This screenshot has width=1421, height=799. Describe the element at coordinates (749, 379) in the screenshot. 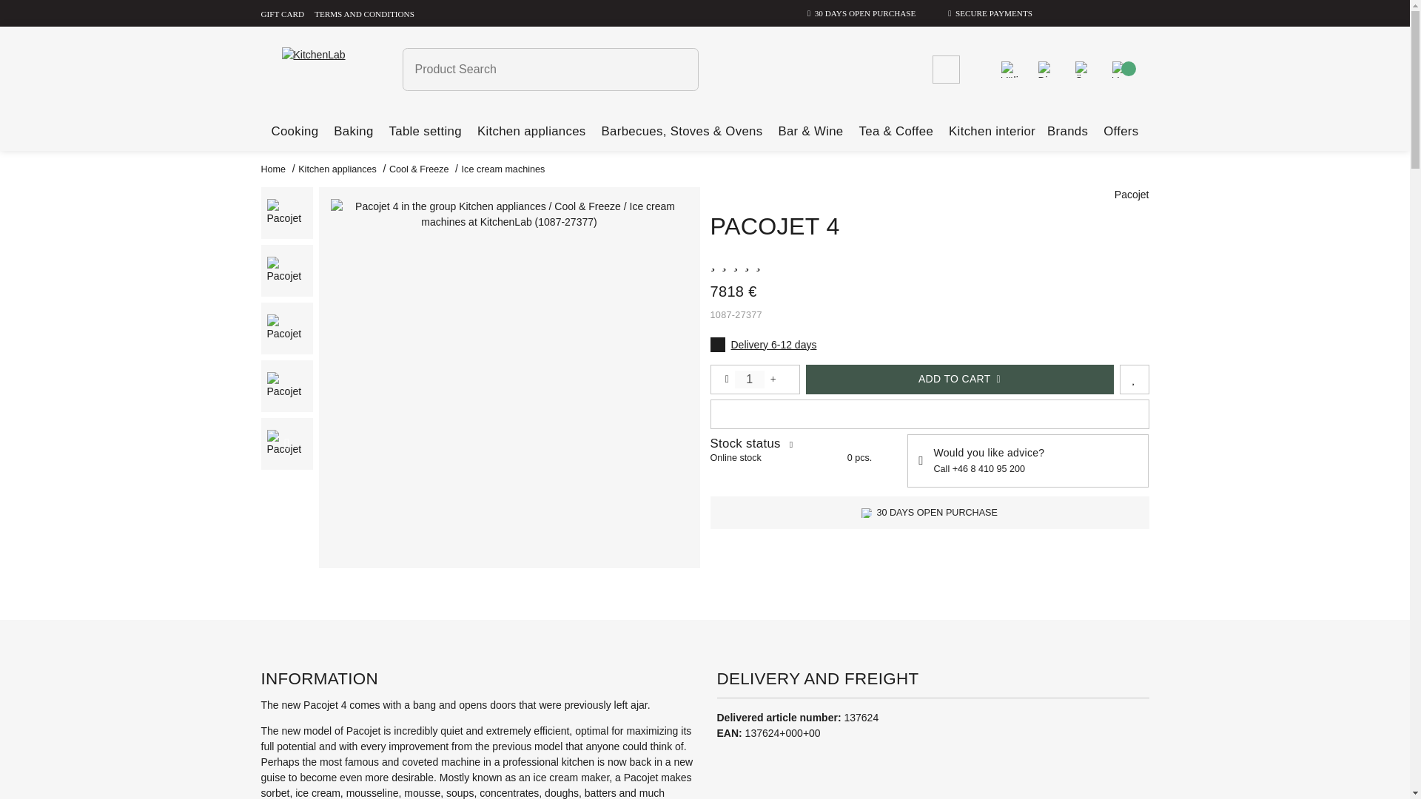

I see `1` at that location.